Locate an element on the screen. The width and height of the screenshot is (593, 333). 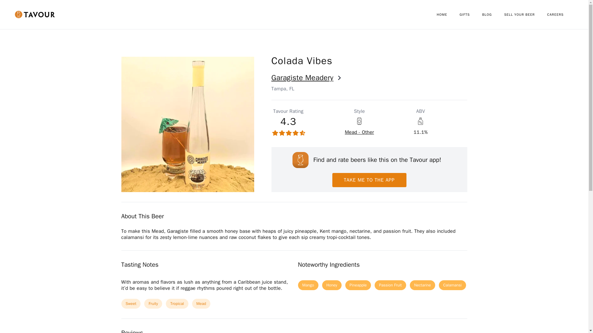
BLOG is located at coordinates (493, 14).